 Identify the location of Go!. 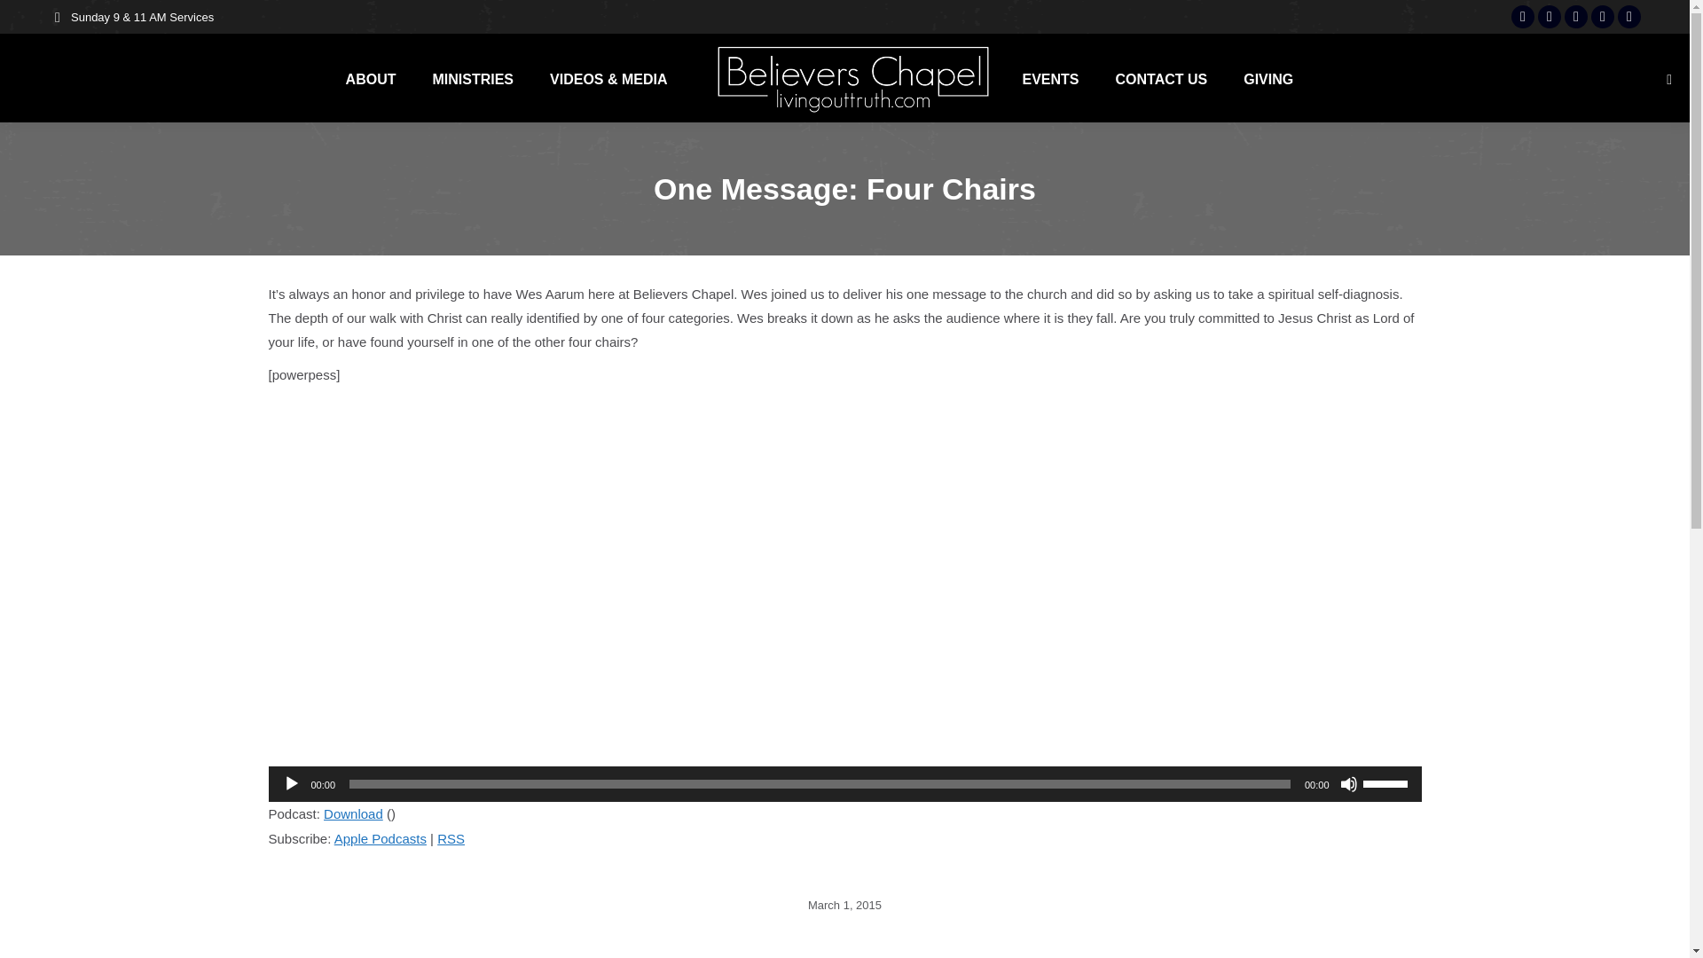
(28, 20).